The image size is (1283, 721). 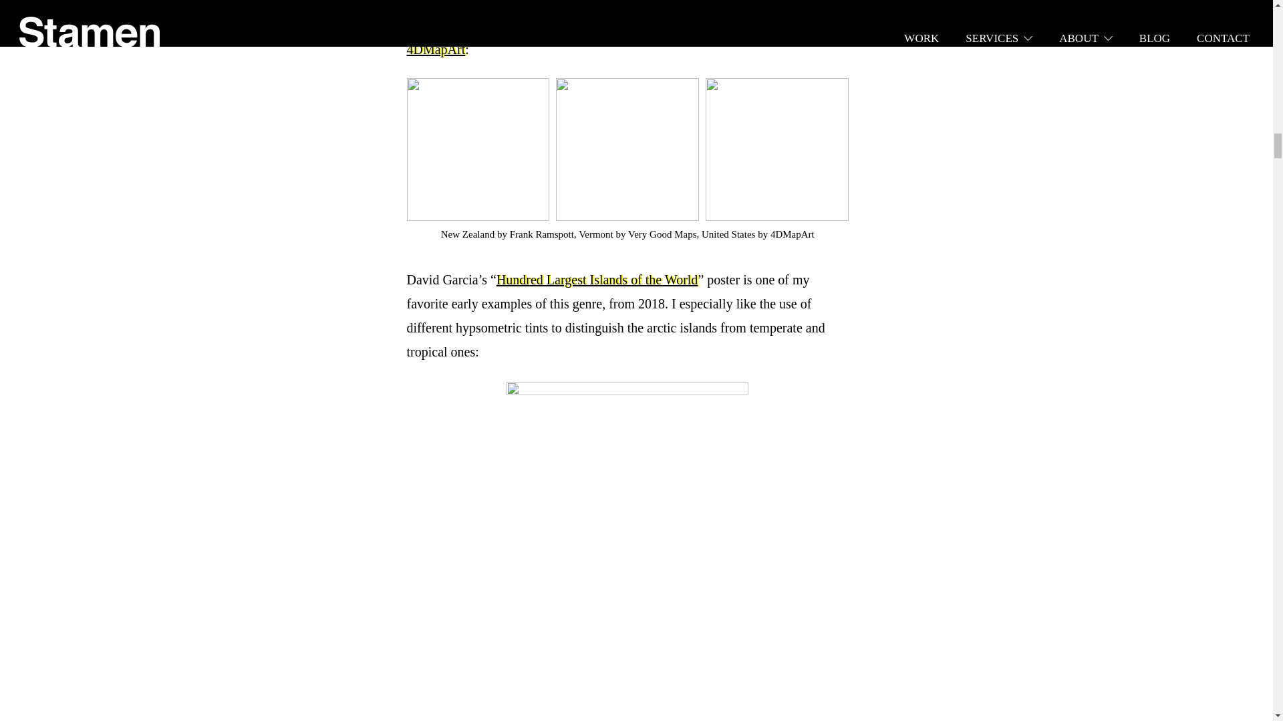 I want to click on Vermont, so click(x=595, y=234).